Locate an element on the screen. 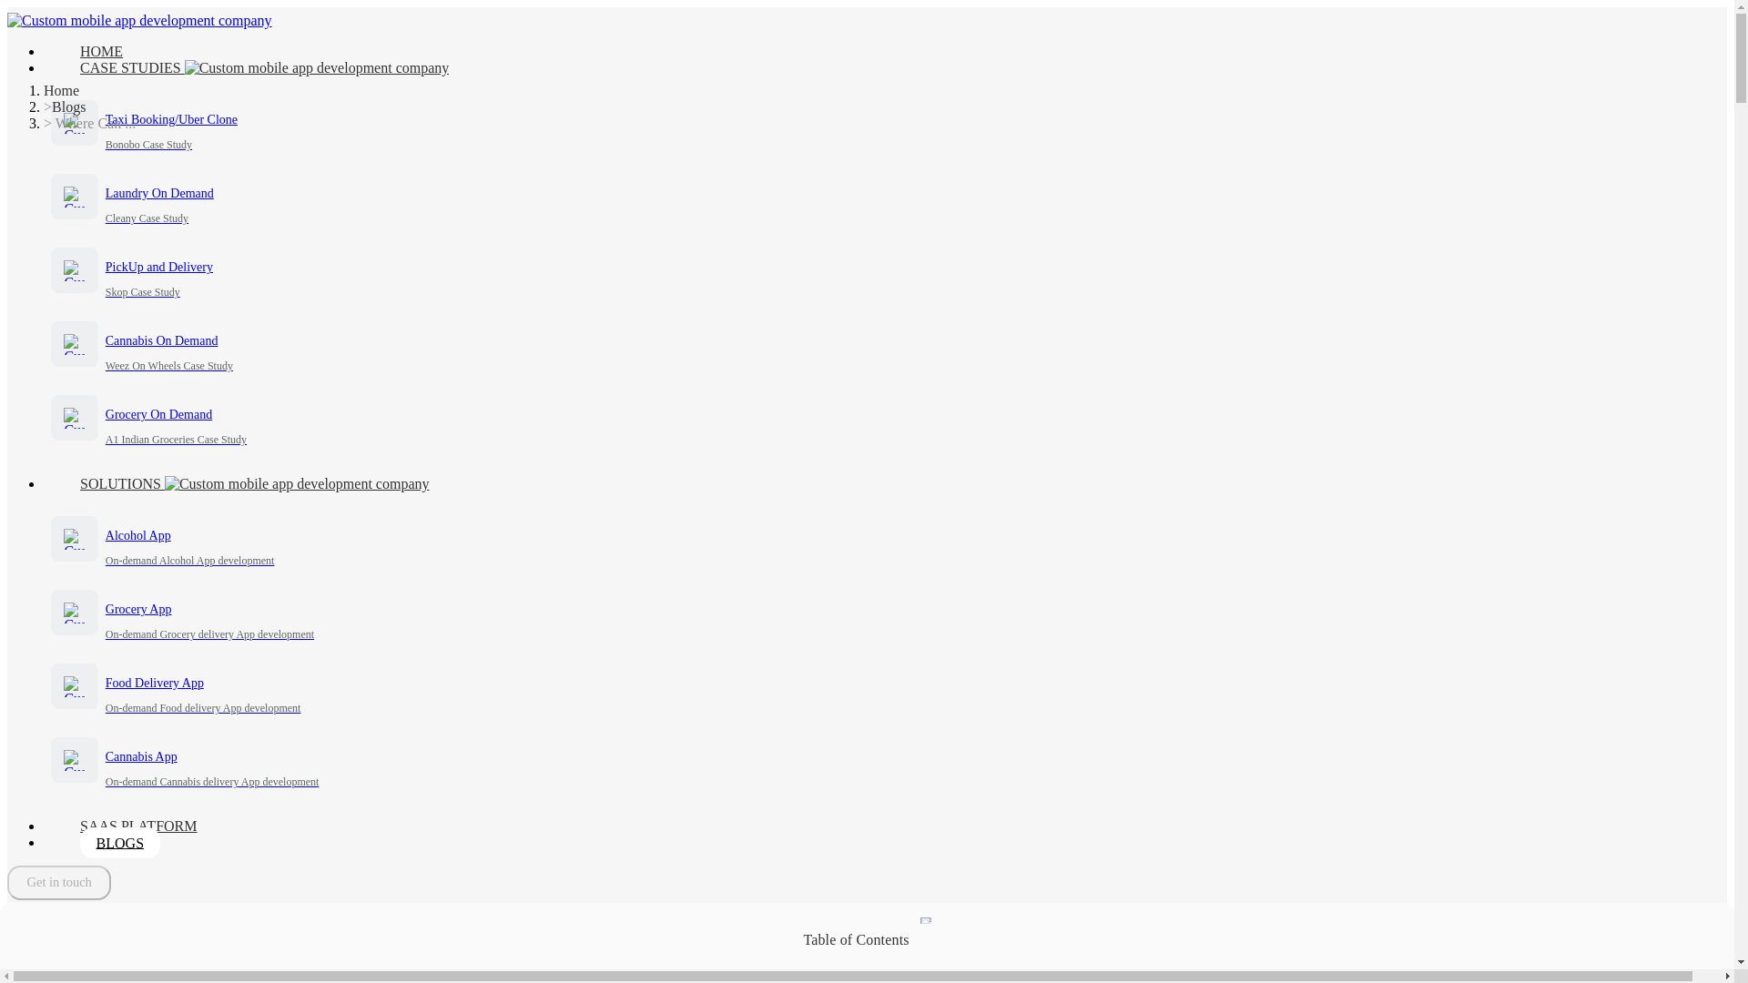 The height and width of the screenshot is (983, 1748).  Get in touch  is located at coordinates (58, 883).